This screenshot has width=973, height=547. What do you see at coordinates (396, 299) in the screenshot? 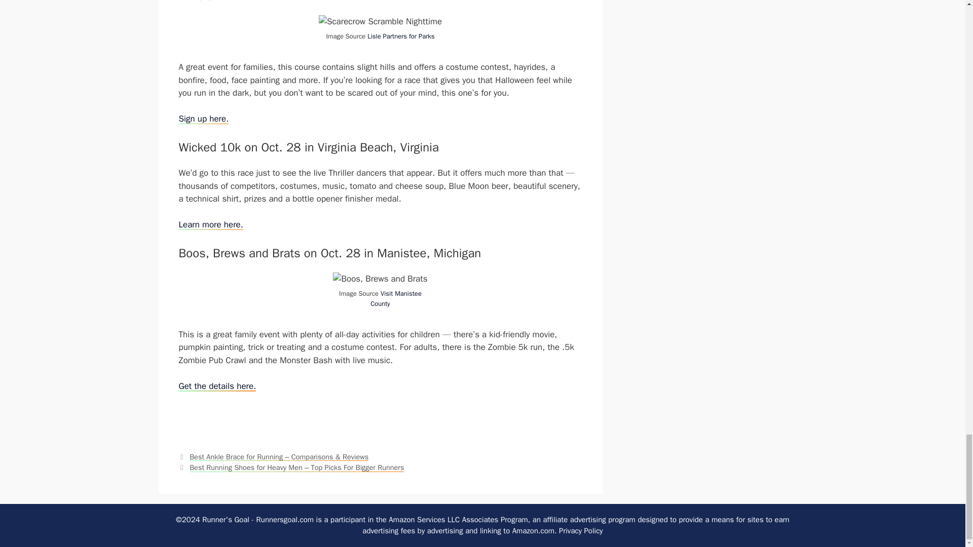
I see `Visit Manistee County` at bounding box center [396, 299].